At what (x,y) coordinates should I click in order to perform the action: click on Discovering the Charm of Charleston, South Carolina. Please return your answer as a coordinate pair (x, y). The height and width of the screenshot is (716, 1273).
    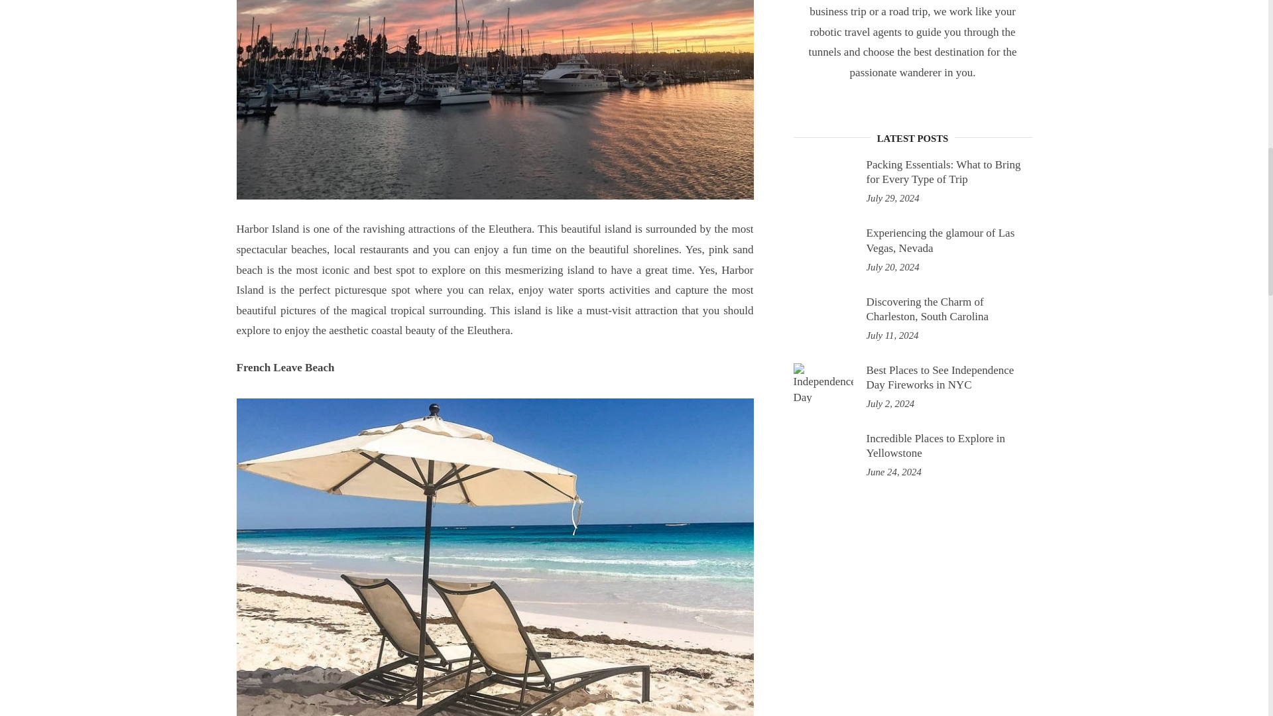
    Looking at the image, I should click on (823, 314).